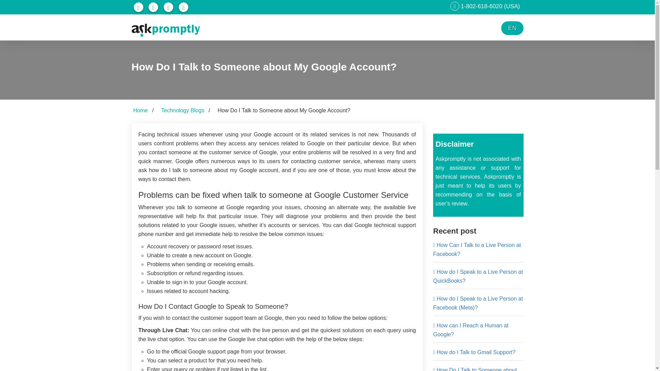 The height and width of the screenshot is (371, 660). What do you see at coordinates (512, 28) in the screenshot?
I see `EN` at bounding box center [512, 28].